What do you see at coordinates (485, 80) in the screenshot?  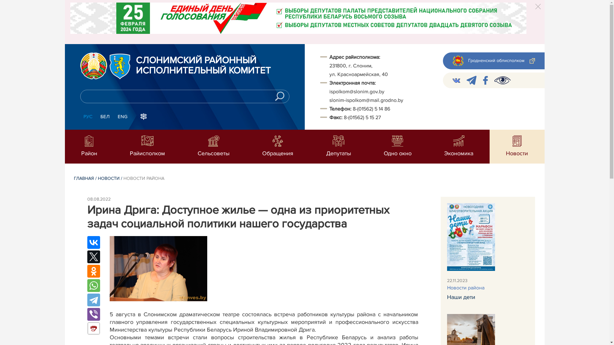 I see `facebook` at bounding box center [485, 80].